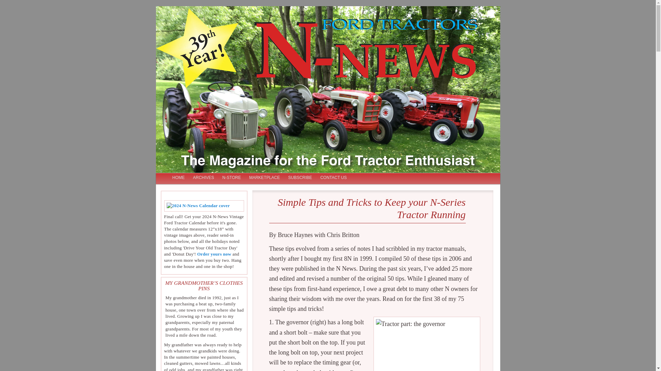 Image resolution: width=661 pixels, height=371 pixels. Describe the element at coordinates (264, 178) in the screenshot. I see `MARKETPLACE` at that location.